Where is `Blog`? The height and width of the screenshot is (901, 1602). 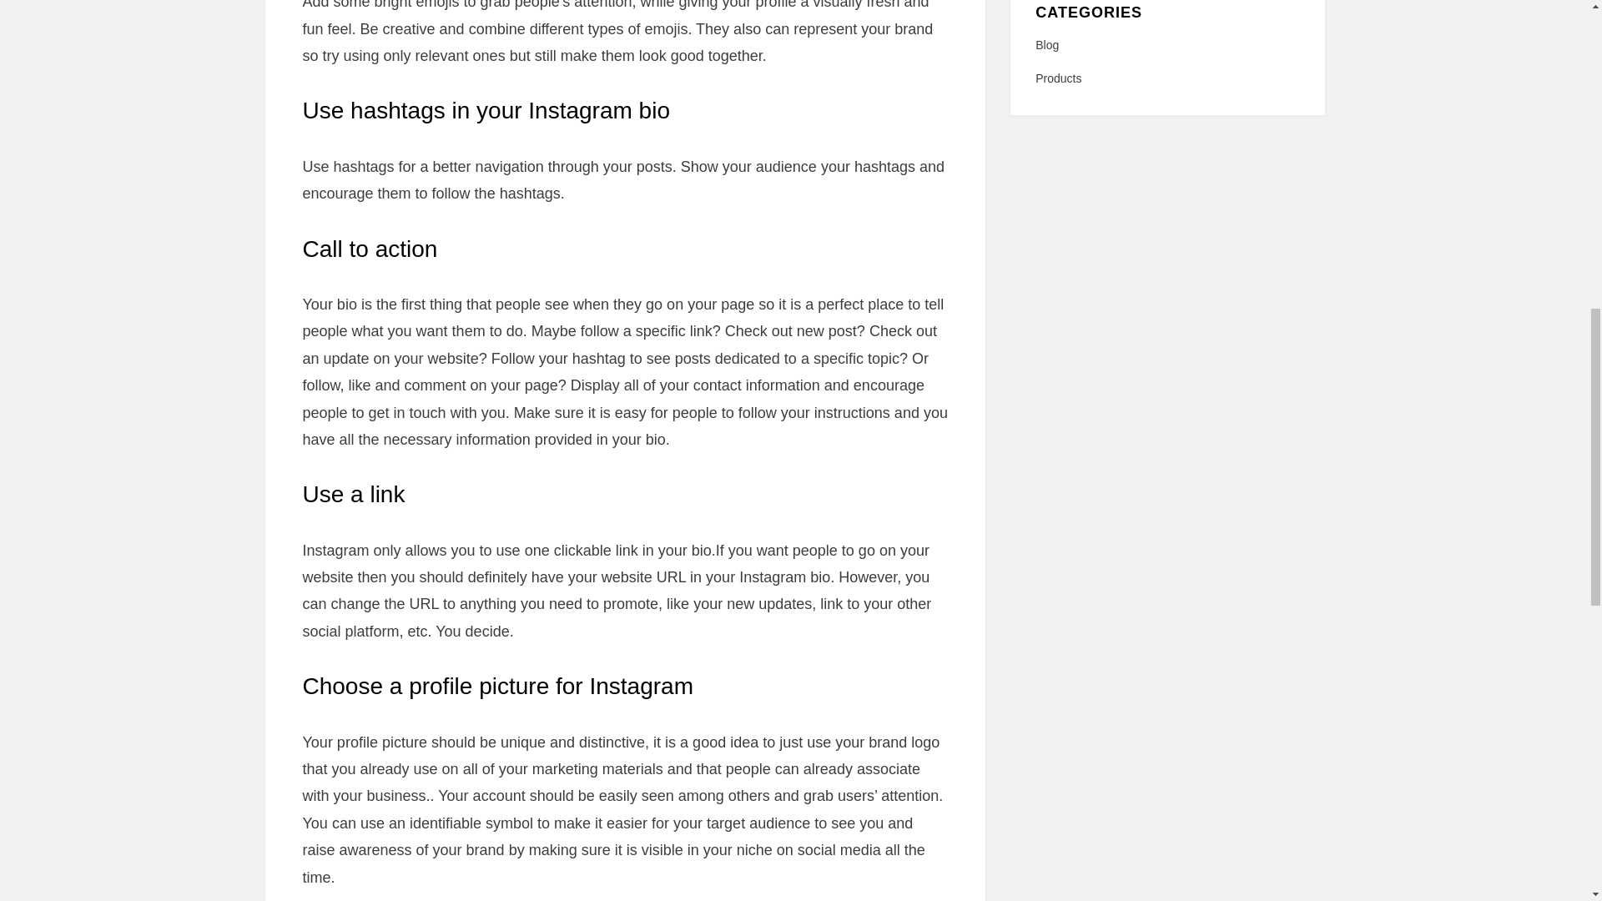
Blog is located at coordinates (1166, 45).